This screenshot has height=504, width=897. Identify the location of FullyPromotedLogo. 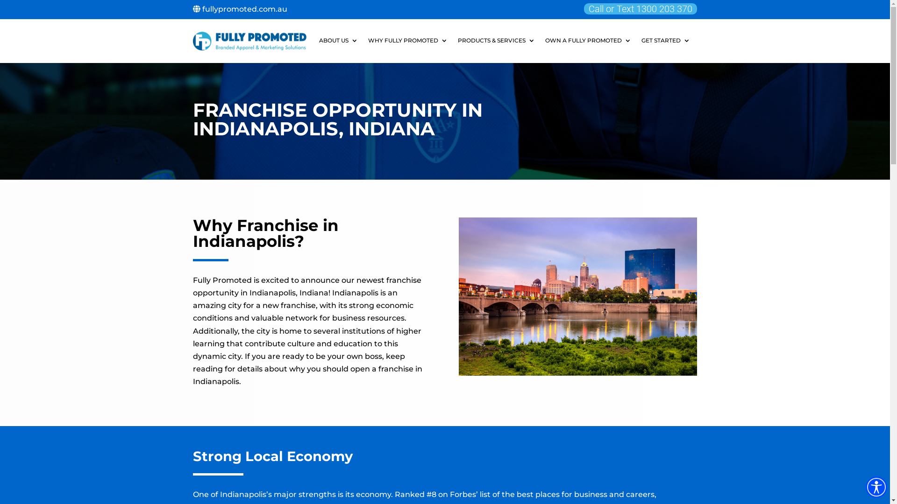
(249, 41).